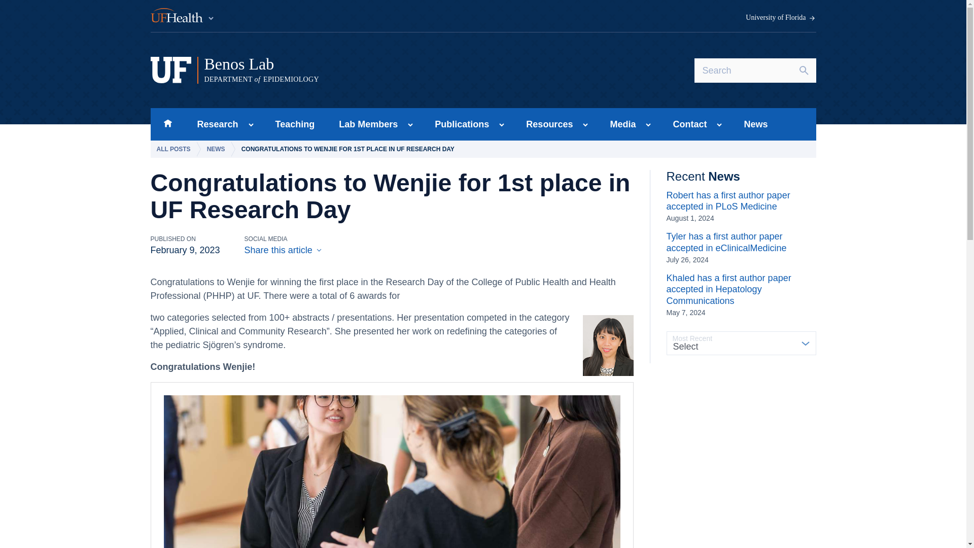 This screenshot has height=548, width=974. Describe the element at coordinates (167, 124) in the screenshot. I see `Home` at that location.